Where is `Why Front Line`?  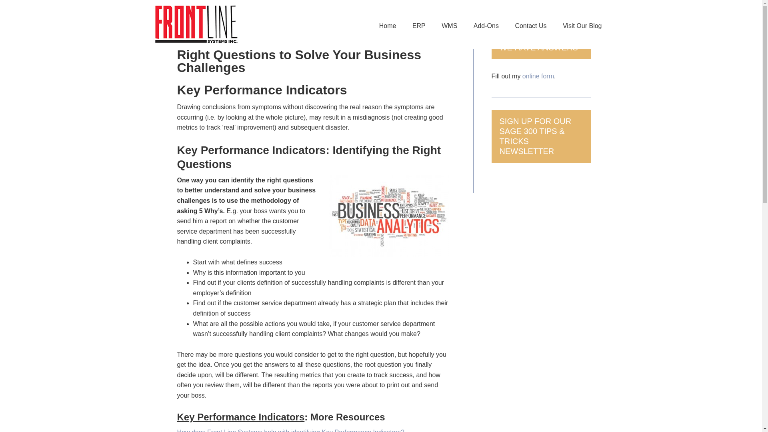
Why Front Line is located at coordinates (290, 430).